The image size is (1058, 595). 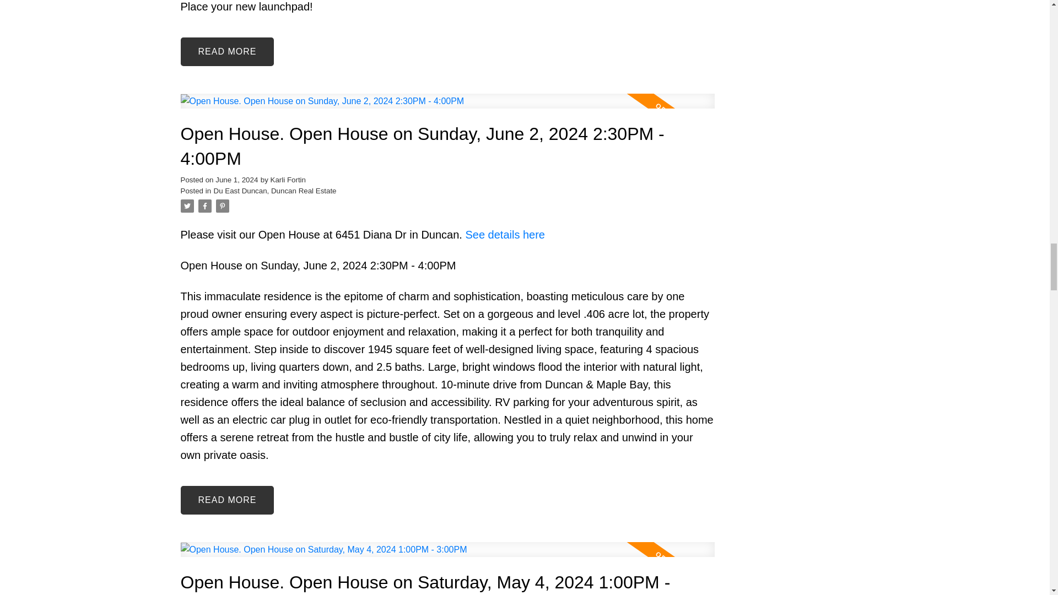 I want to click on Read full post, so click(x=447, y=107).